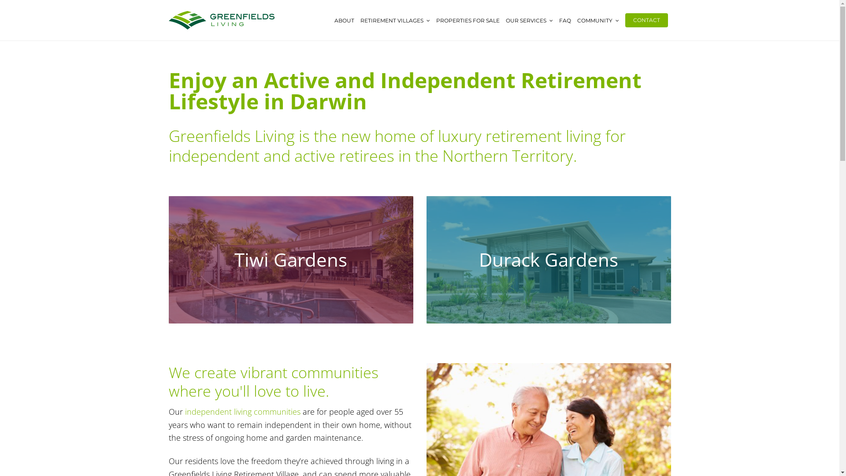 Image resolution: width=846 pixels, height=476 pixels. I want to click on Green fields living Area lifestyle images - Web (7 of 29), so click(291, 259).